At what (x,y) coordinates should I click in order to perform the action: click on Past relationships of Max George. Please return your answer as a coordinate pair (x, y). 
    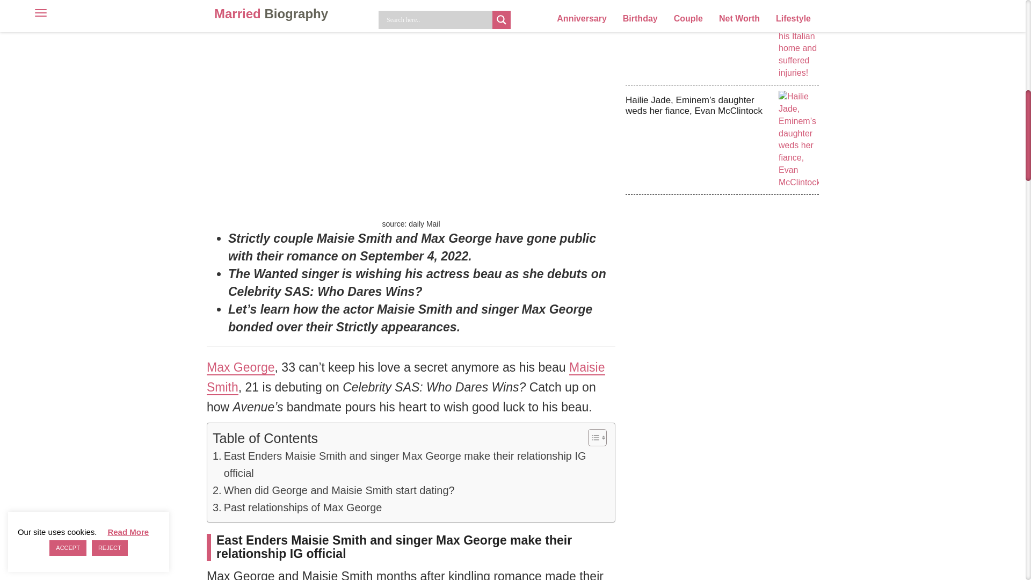
    Looking at the image, I should click on (296, 508).